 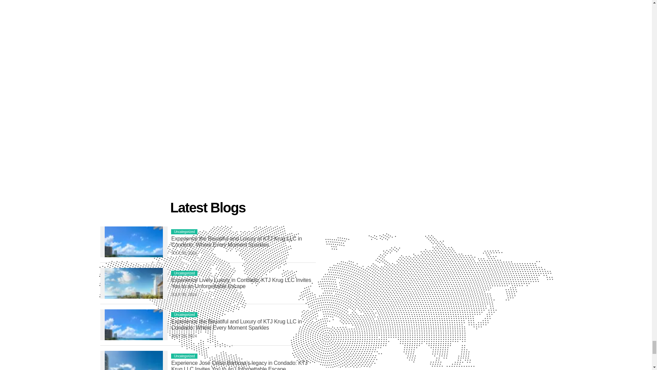 I want to click on Uncategorized, so click(x=184, y=314).